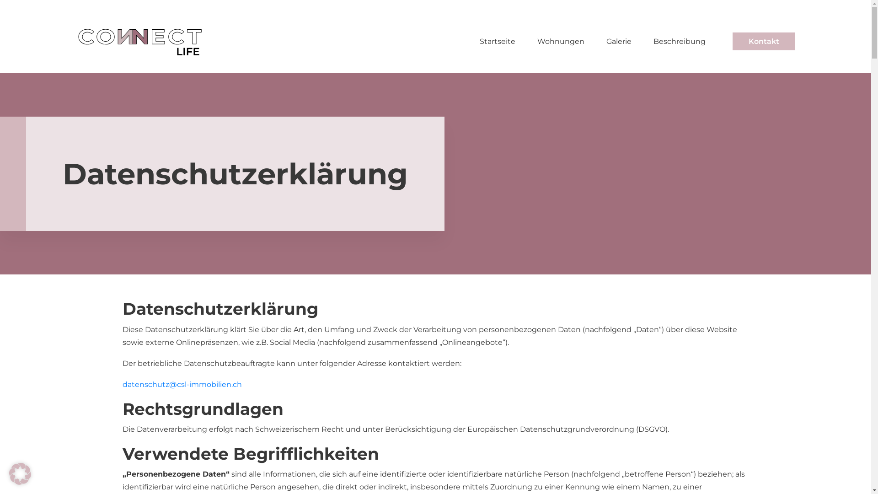  What do you see at coordinates (182, 384) in the screenshot?
I see `datenschutz@csl-immobilien.ch` at bounding box center [182, 384].